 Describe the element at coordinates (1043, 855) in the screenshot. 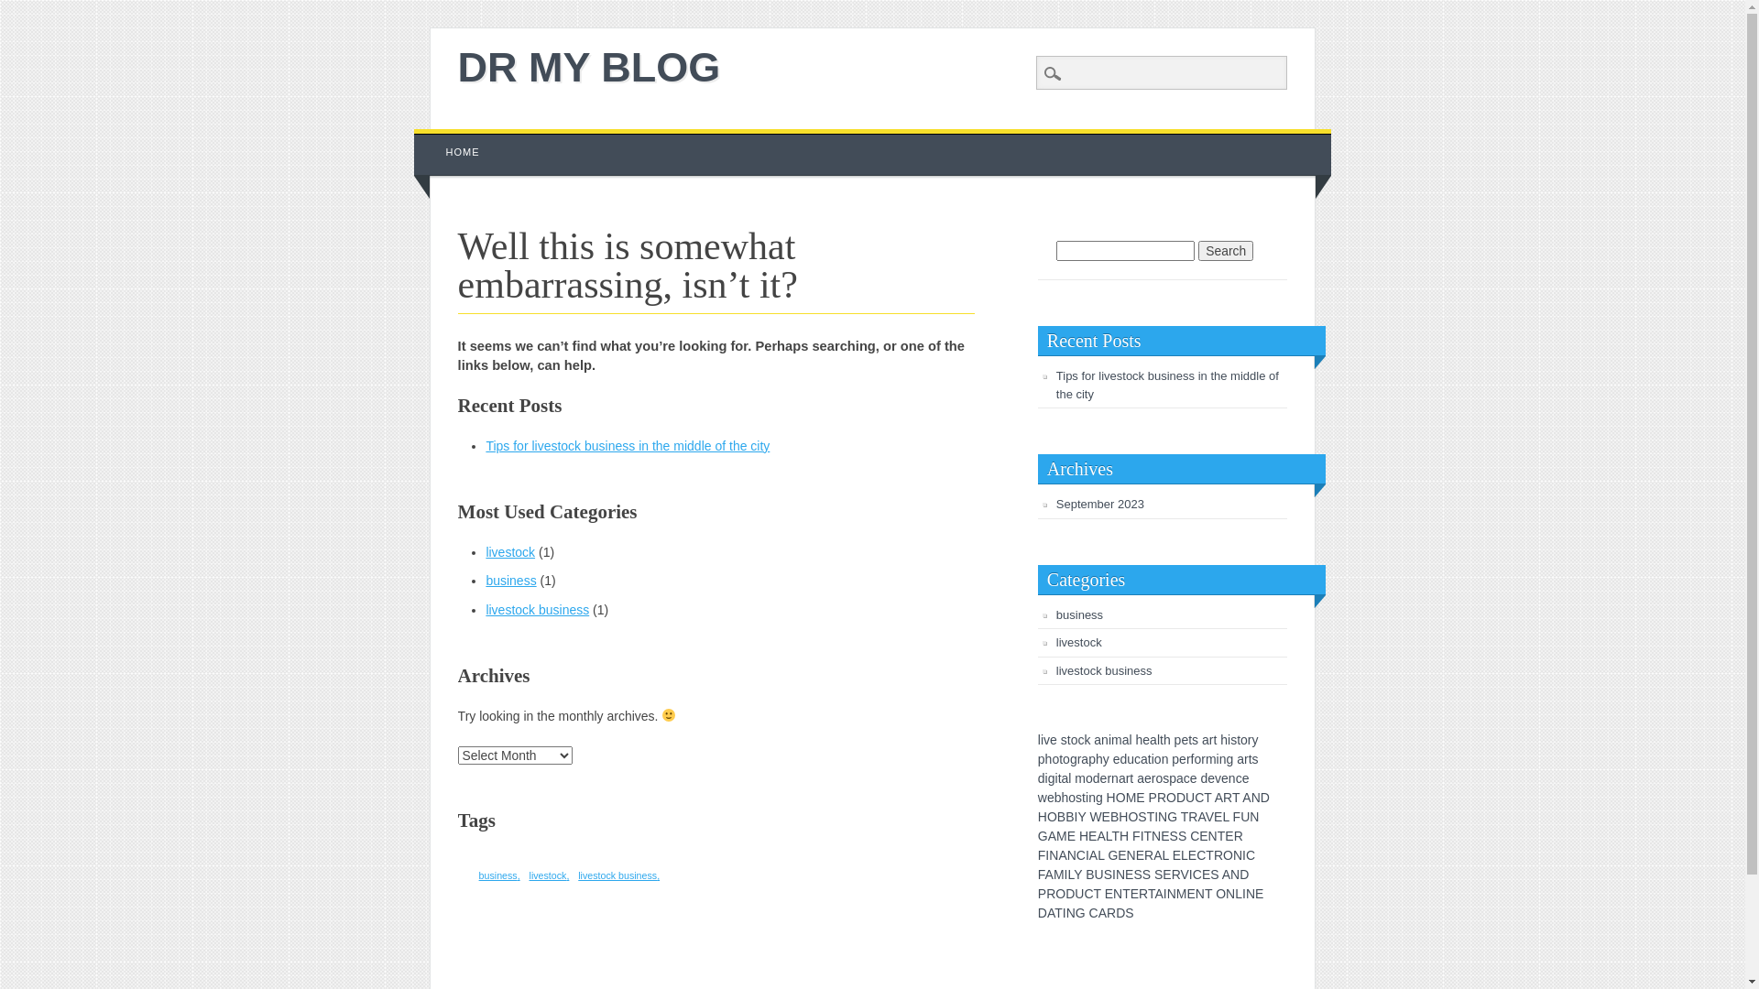

I see `F` at that location.